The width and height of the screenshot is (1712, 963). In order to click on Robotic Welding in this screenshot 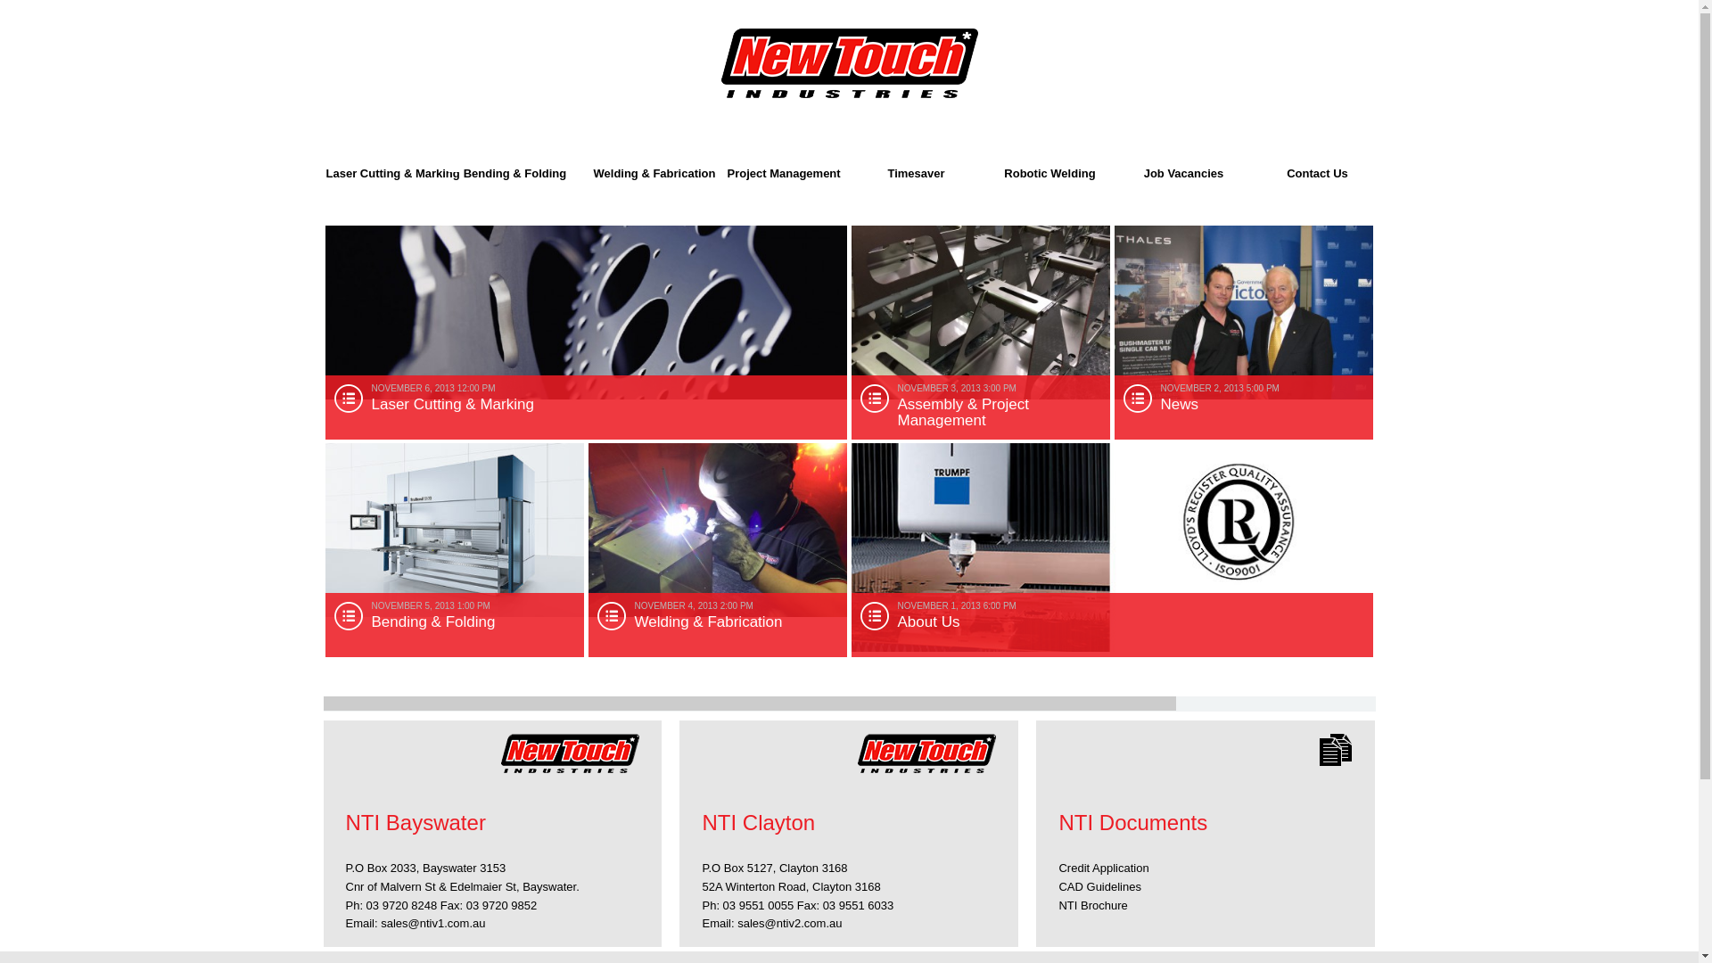, I will do `click(1049, 165)`.